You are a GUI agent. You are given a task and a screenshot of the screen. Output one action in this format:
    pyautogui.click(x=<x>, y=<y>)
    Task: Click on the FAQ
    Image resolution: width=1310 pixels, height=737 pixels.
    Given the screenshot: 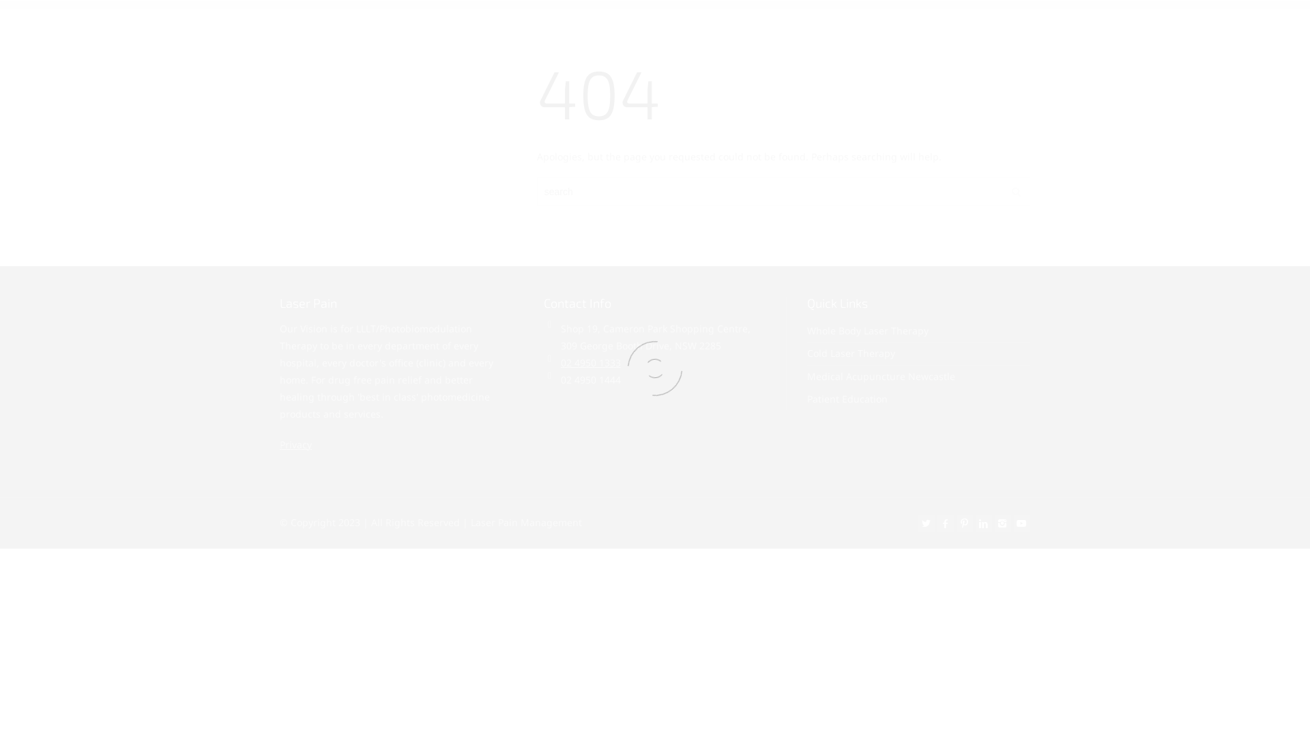 What is the action you would take?
    pyautogui.click(x=811, y=34)
    